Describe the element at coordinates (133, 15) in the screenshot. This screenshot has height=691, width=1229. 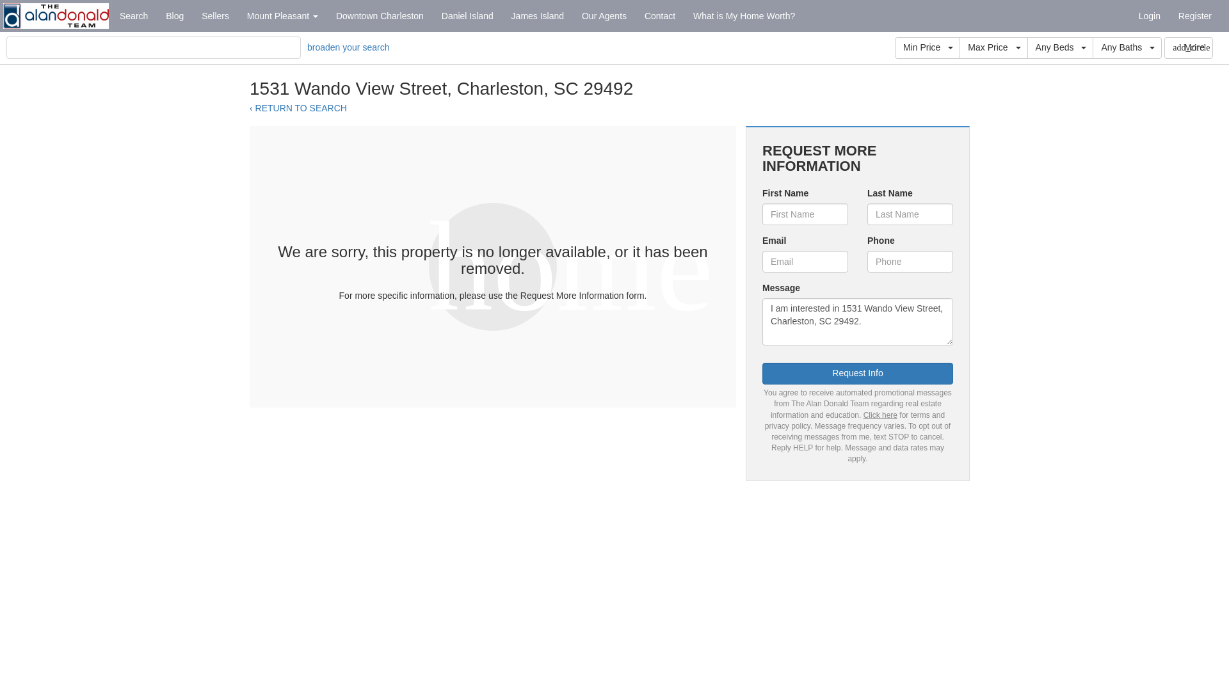
I see `Search` at that location.